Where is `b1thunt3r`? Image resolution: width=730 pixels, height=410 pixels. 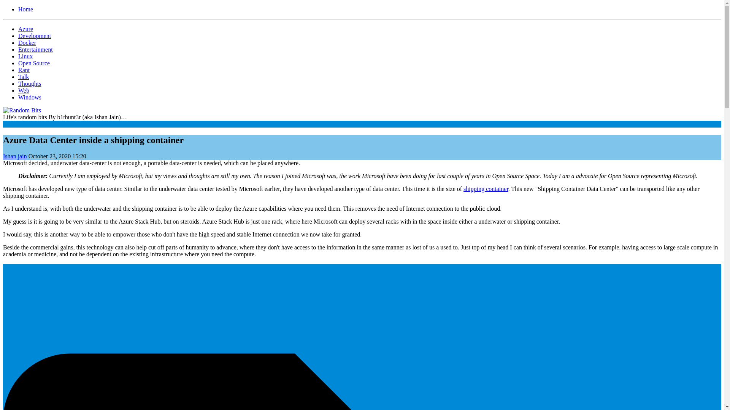
b1thunt3r is located at coordinates (15, 156).